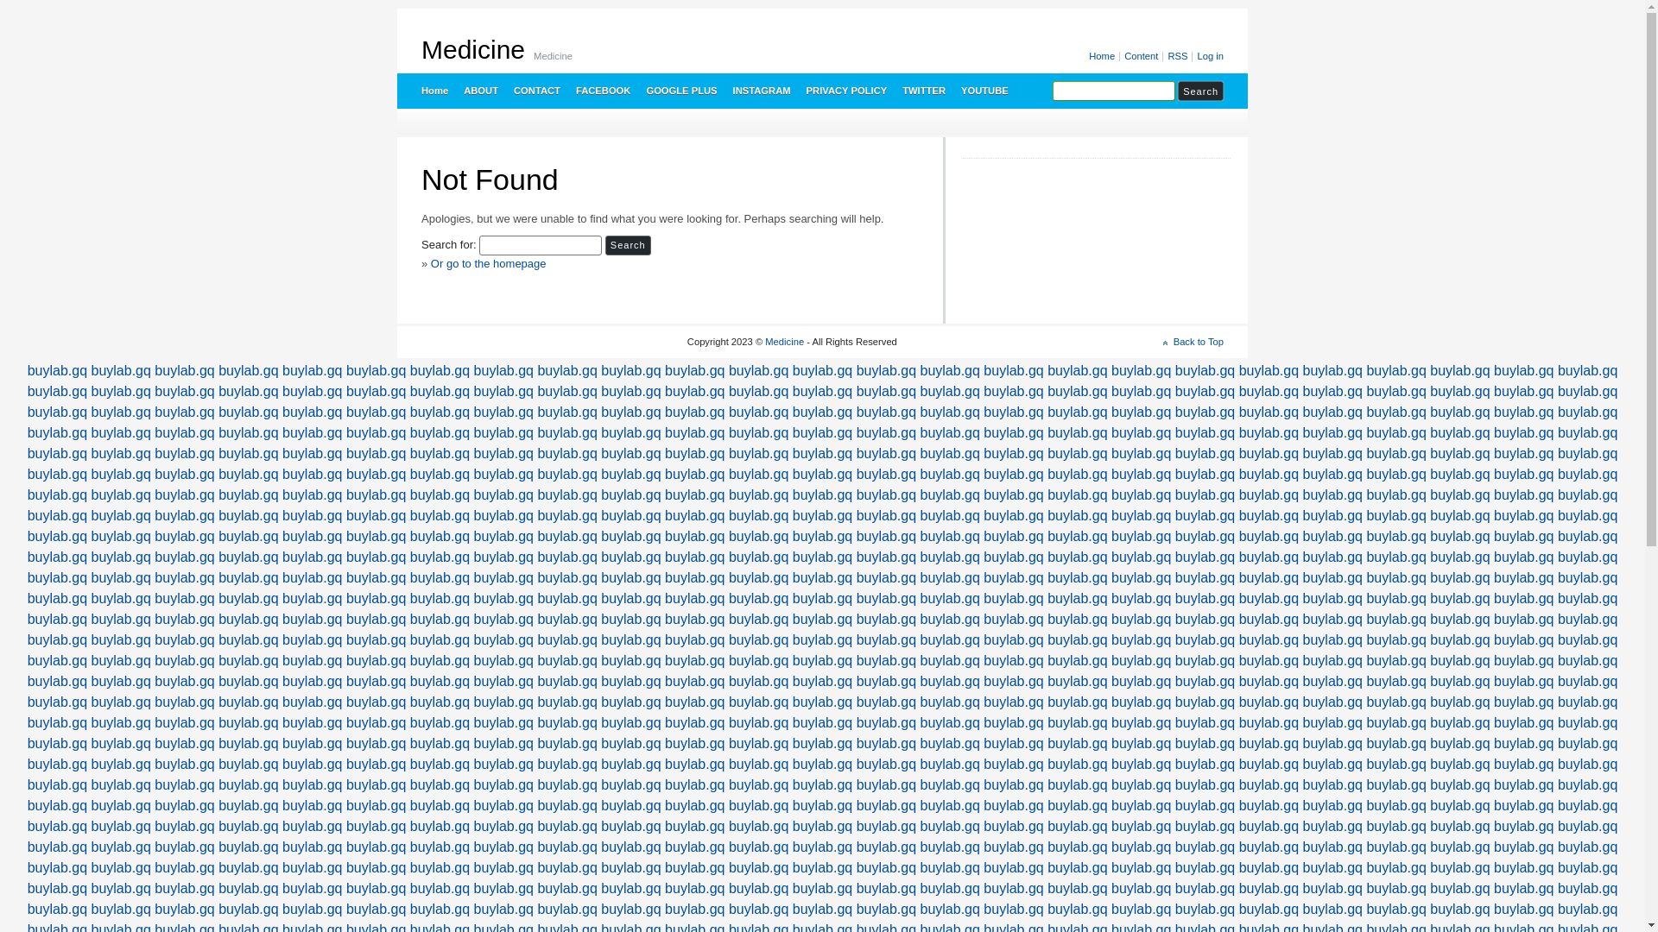 Image resolution: width=1658 pixels, height=932 pixels. Describe the element at coordinates (886, 536) in the screenshot. I see `buylab.gq` at that location.